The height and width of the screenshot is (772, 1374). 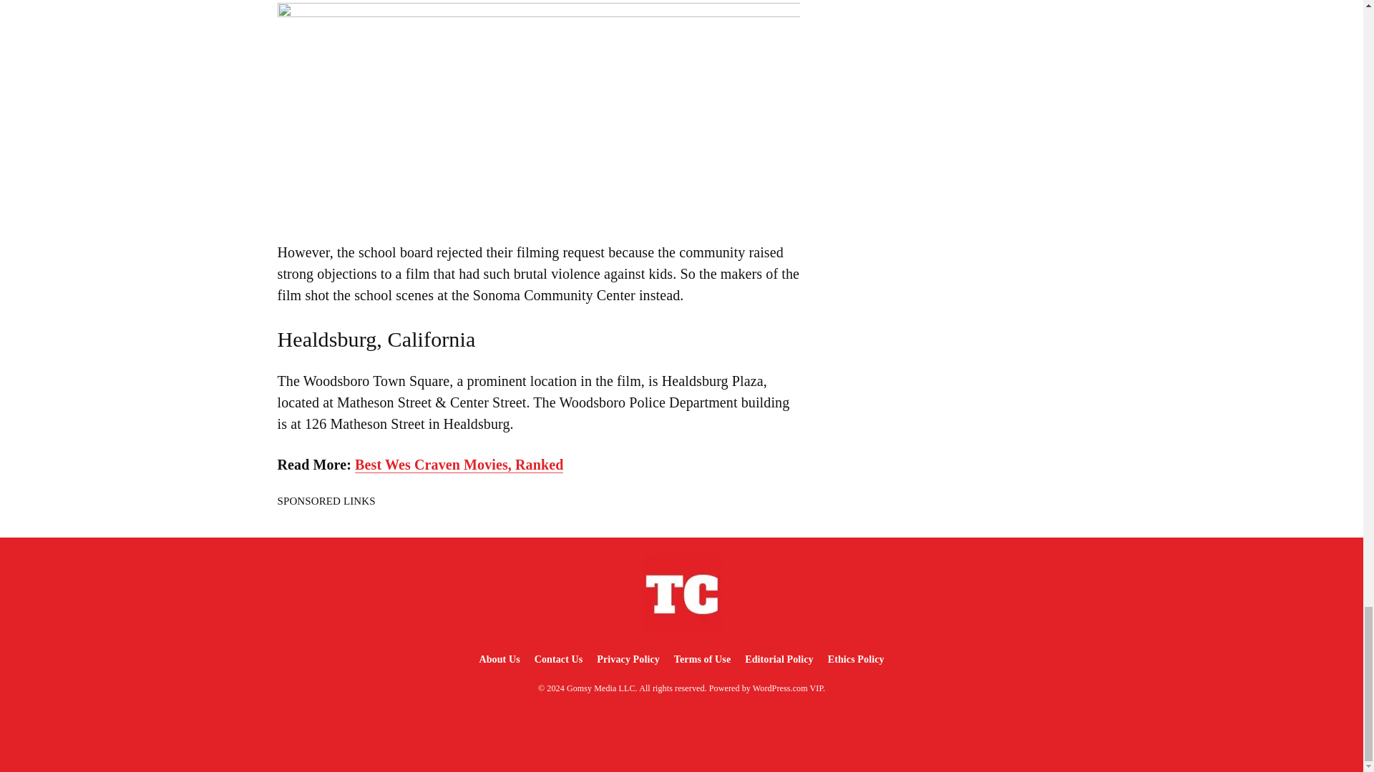 What do you see at coordinates (628, 659) in the screenshot?
I see `Privacy Policy` at bounding box center [628, 659].